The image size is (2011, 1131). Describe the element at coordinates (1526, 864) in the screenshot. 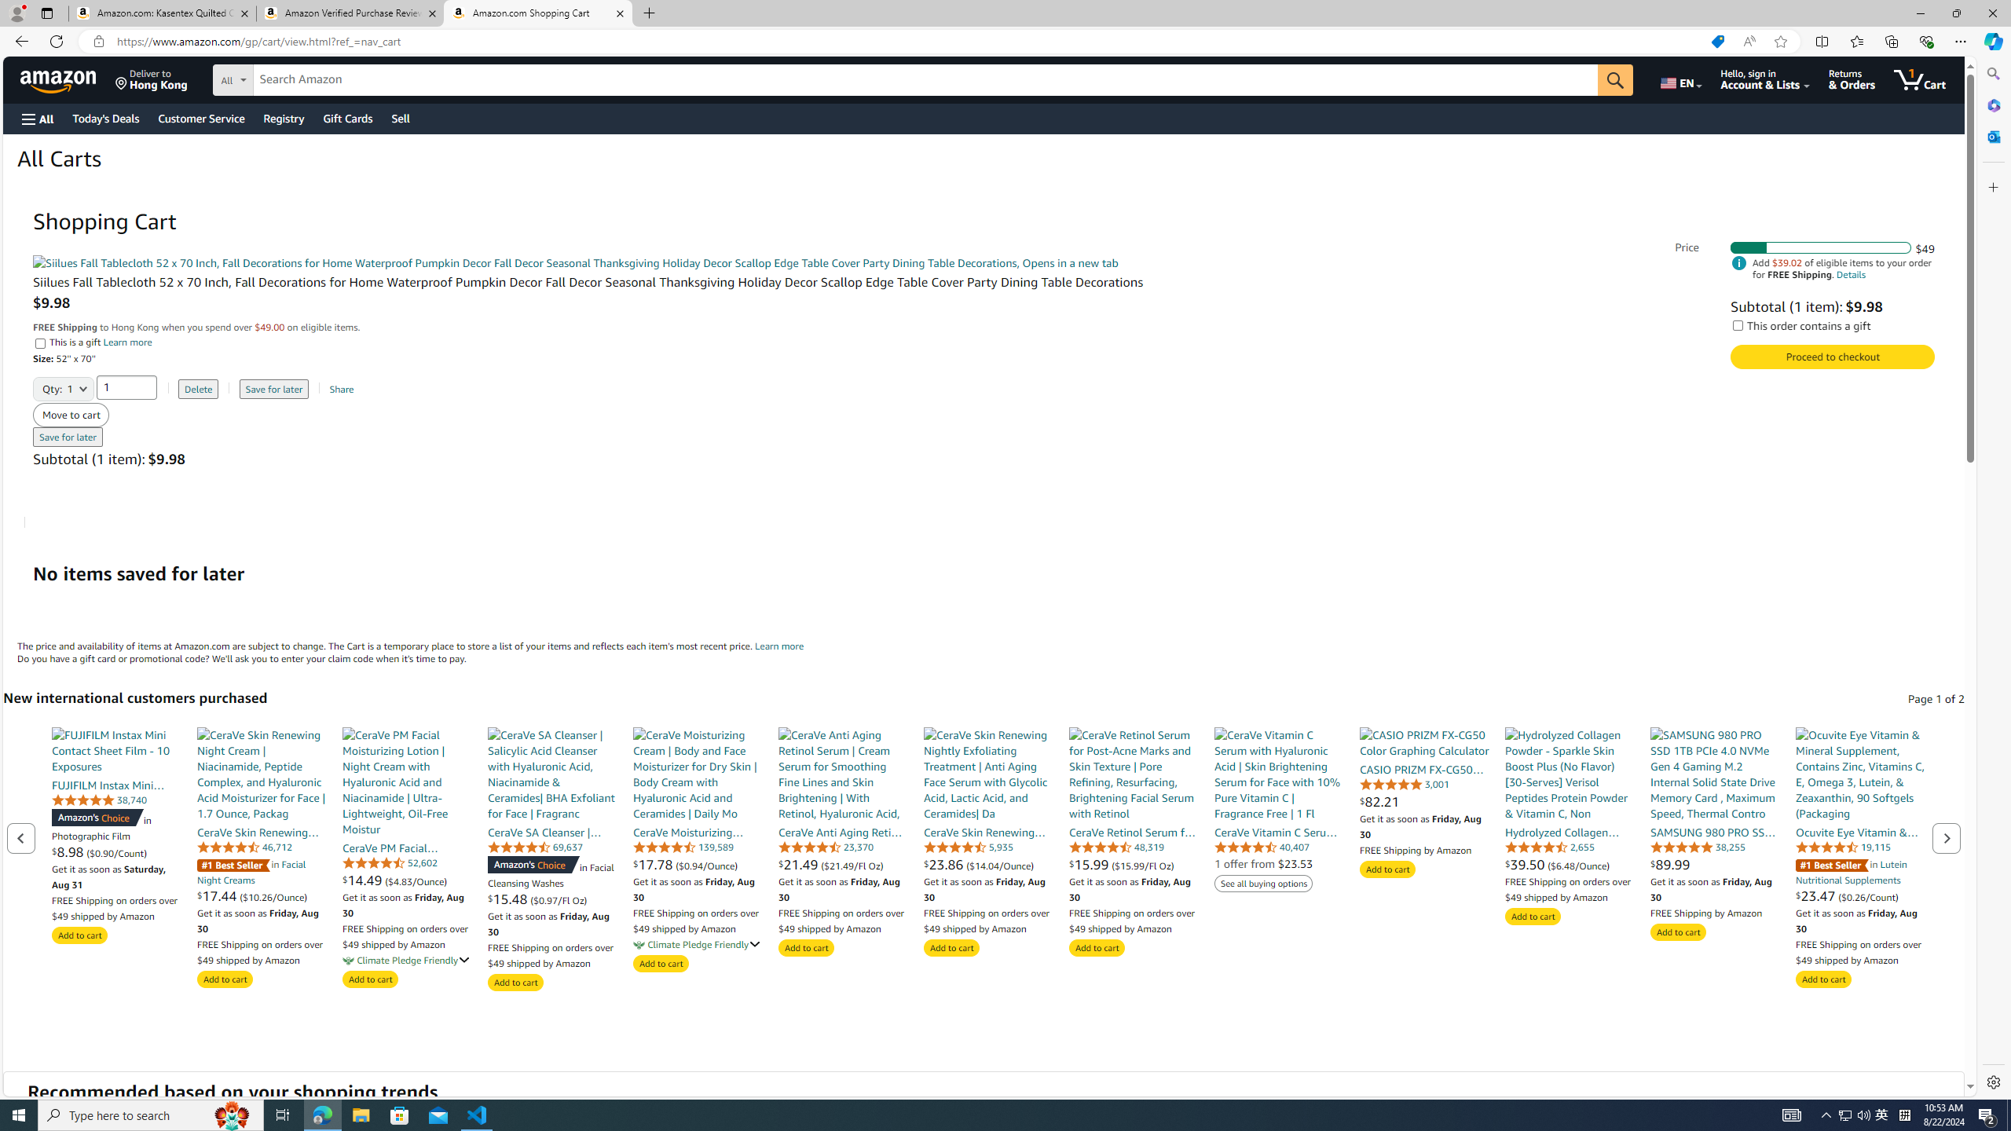

I see `$39.50 ` at that location.